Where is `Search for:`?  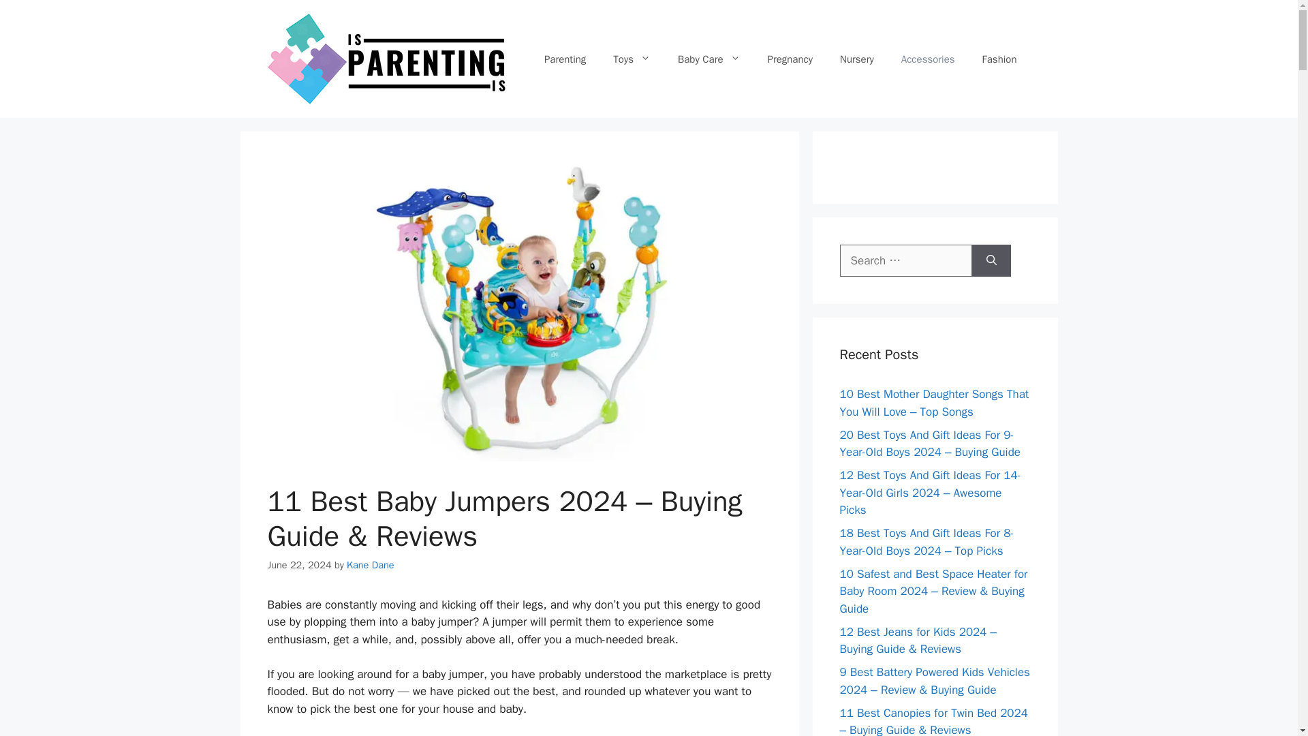 Search for: is located at coordinates (905, 260).